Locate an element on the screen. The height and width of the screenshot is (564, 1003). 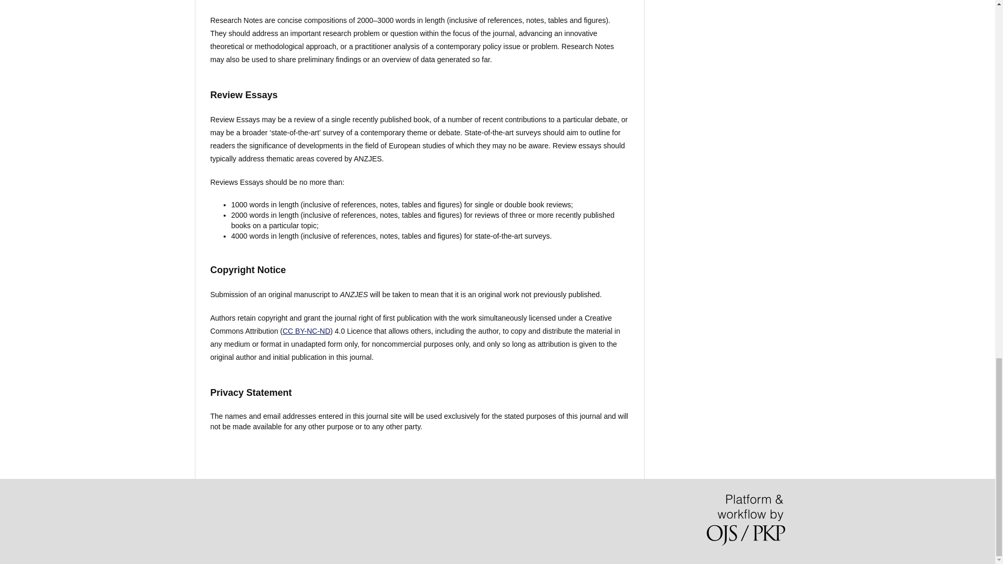
CC BY-NC-ND is located at coordinates (306, 331).